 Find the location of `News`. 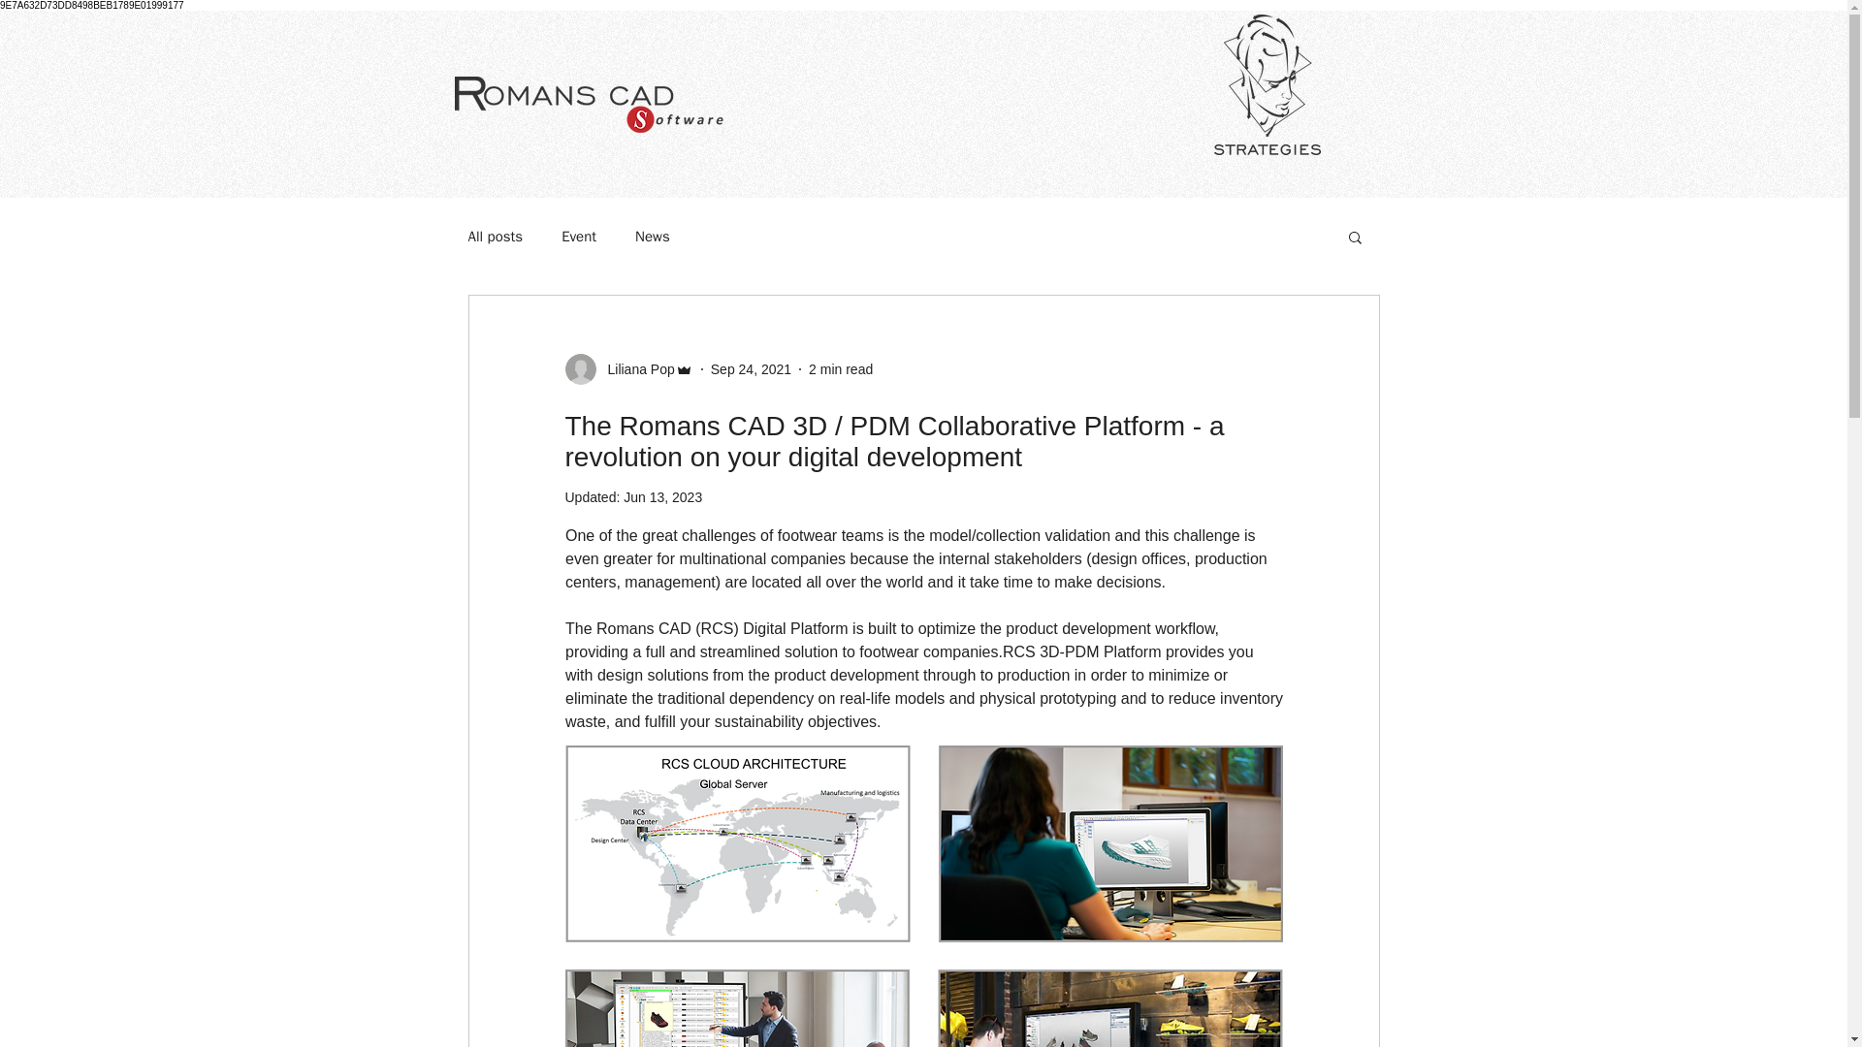

News is located at coordinates (652, 236).